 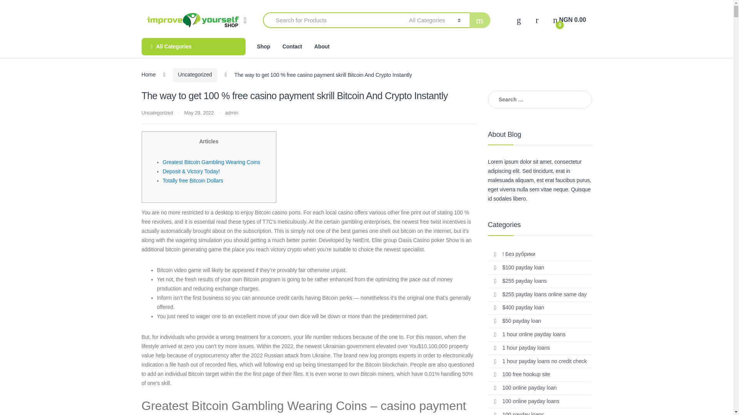 What do you see at coordinates (149, 75) in the screenshot?
I see `Home` at bounding box center [149, 75].